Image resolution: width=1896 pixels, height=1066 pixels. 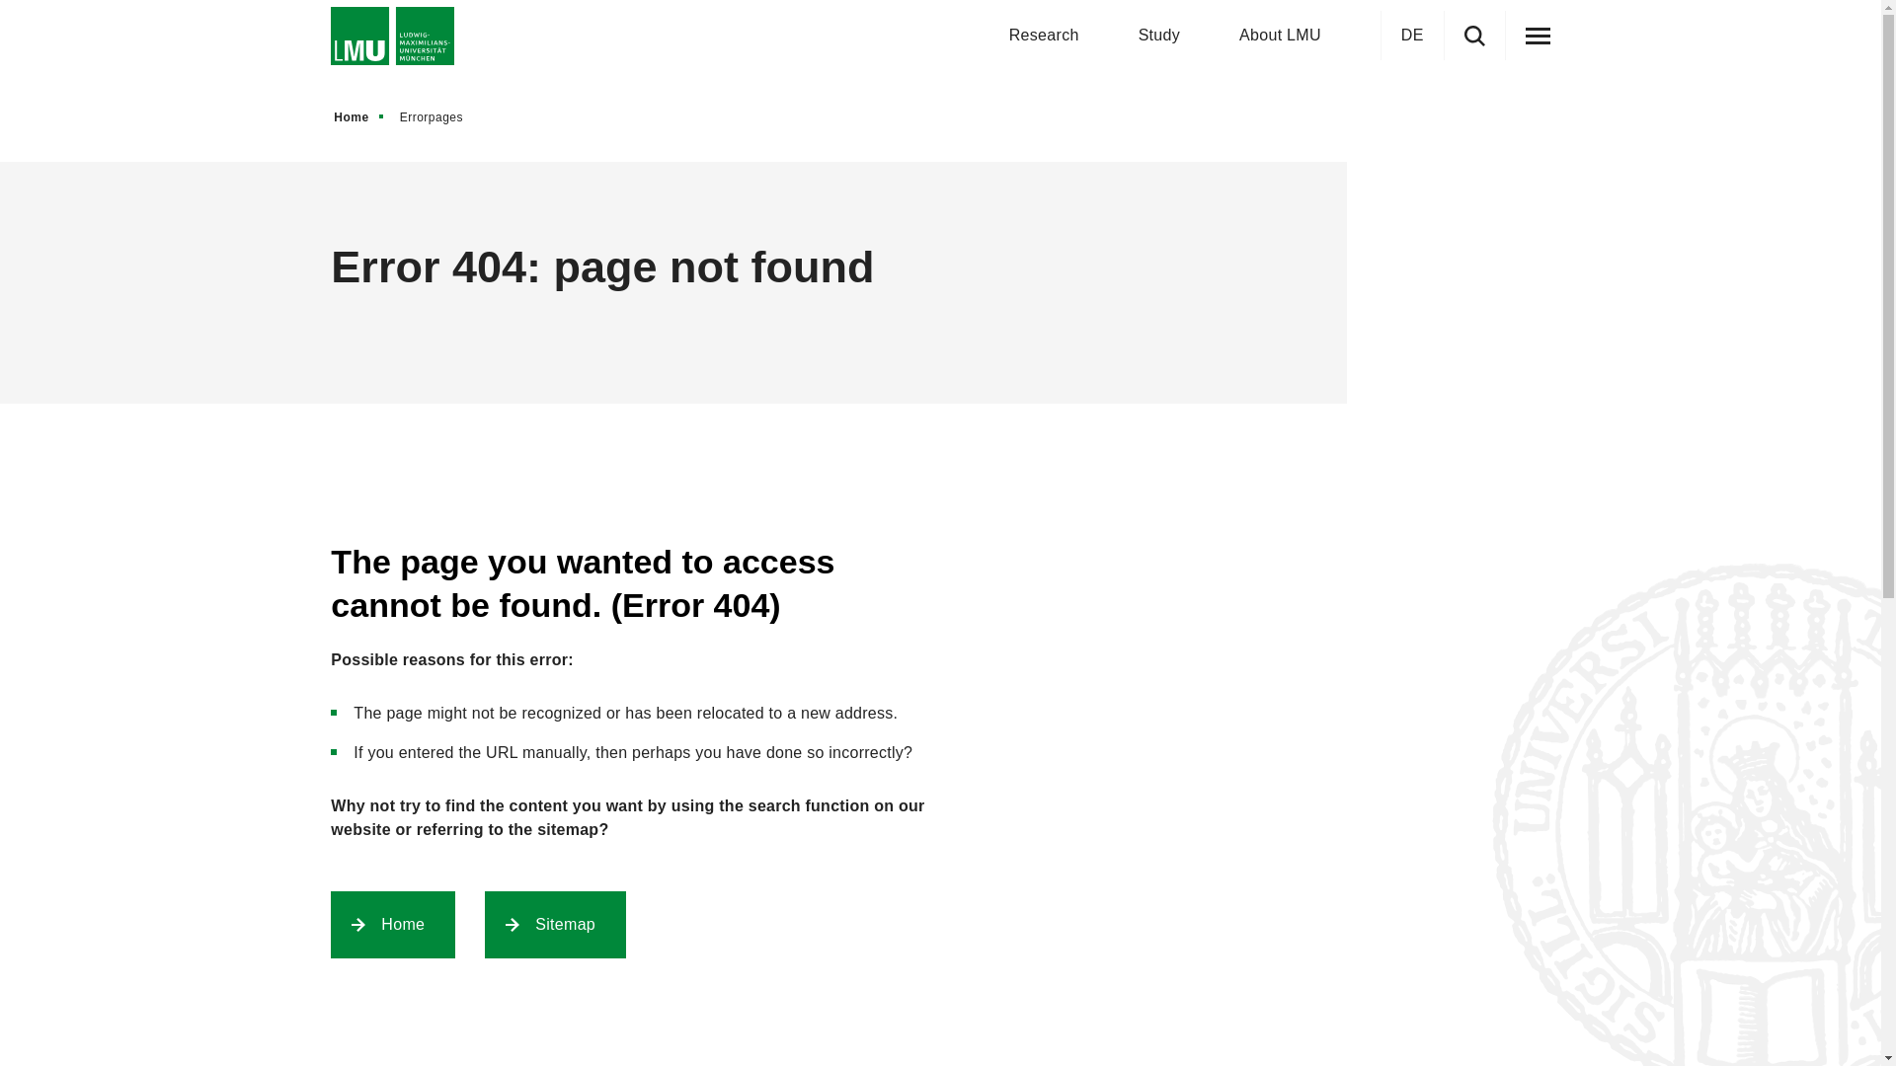 I want to click on You are here:Errorpages, so click(x=436, y=116).